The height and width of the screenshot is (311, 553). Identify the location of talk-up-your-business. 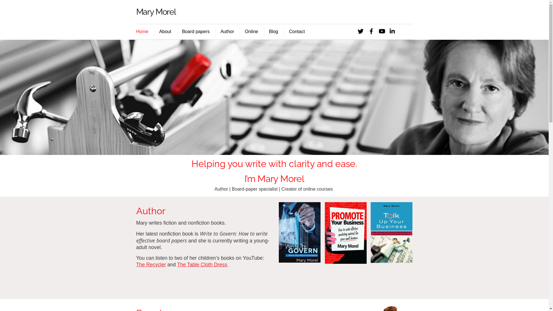
(392, 233).